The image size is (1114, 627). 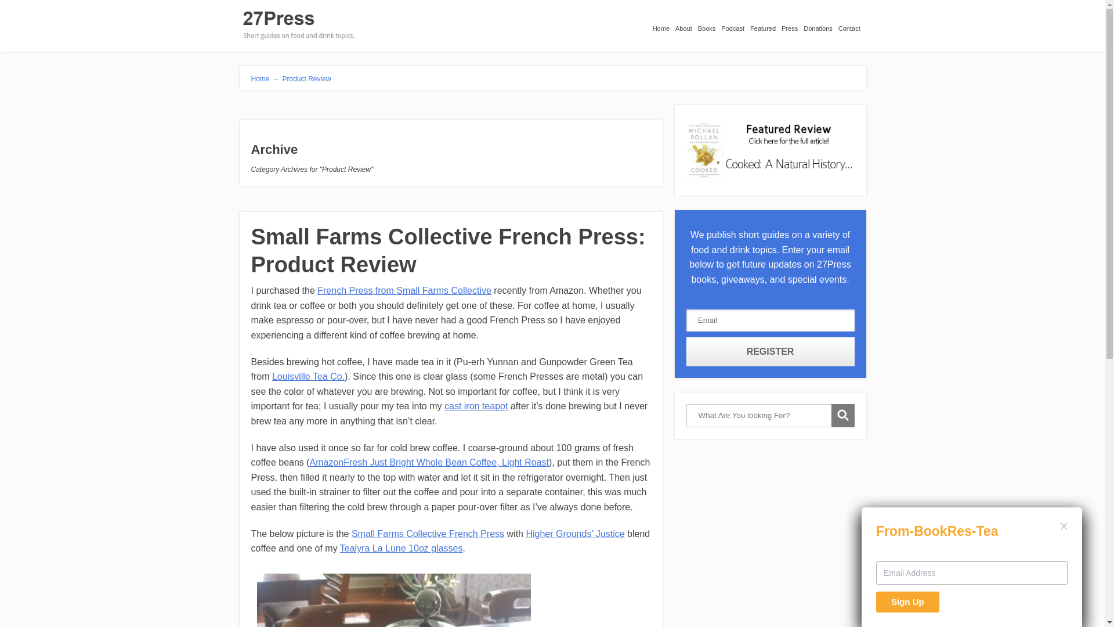 I want to click on Books, so click(x=710, y=26).